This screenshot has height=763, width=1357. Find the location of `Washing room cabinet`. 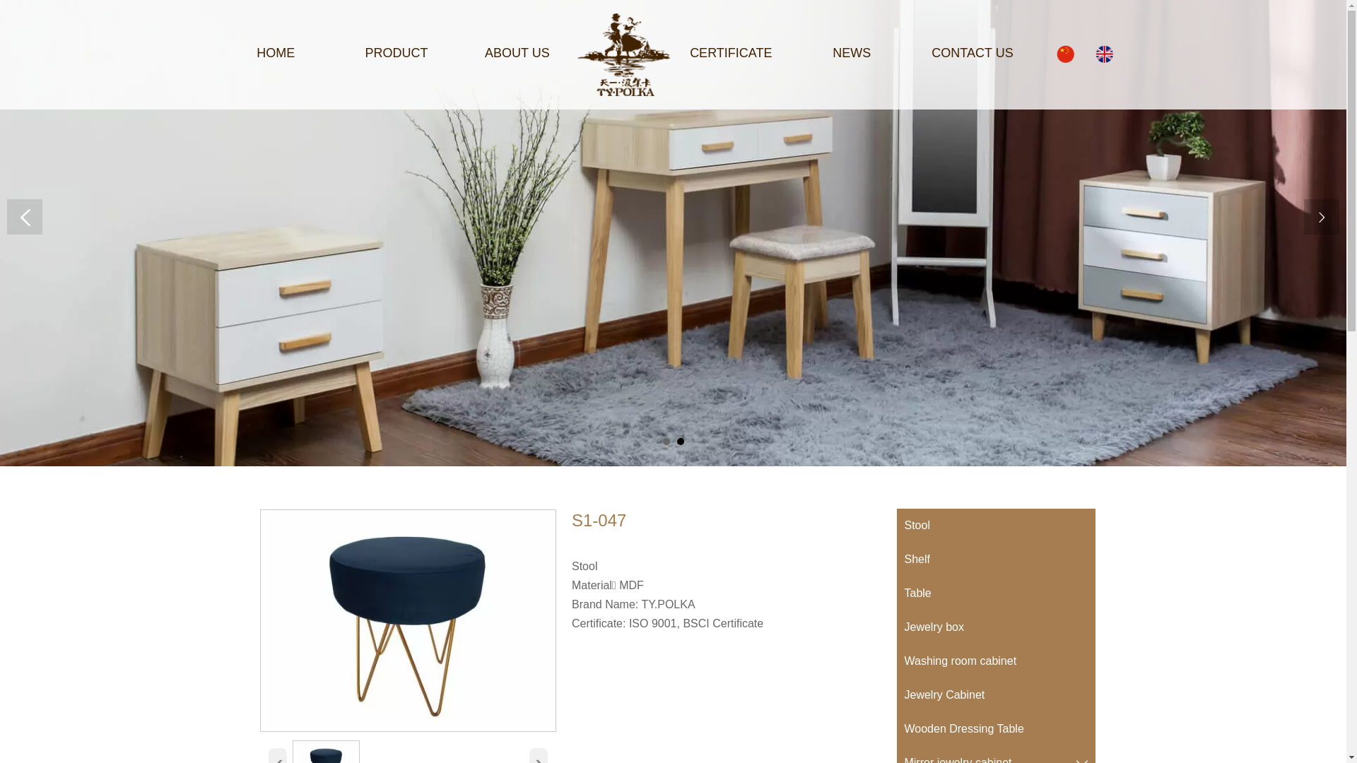

Washing room cabinet is located at coordinates (996, 661).